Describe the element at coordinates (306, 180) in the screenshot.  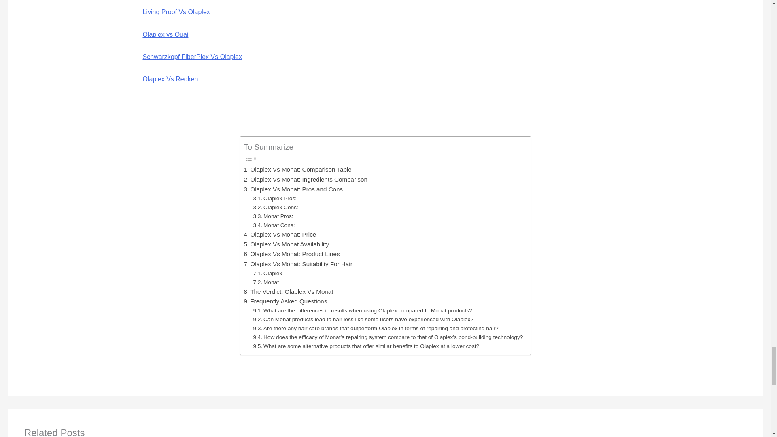
I see `Olaplex Vs Monat: Ingredients Comparison` at that location.